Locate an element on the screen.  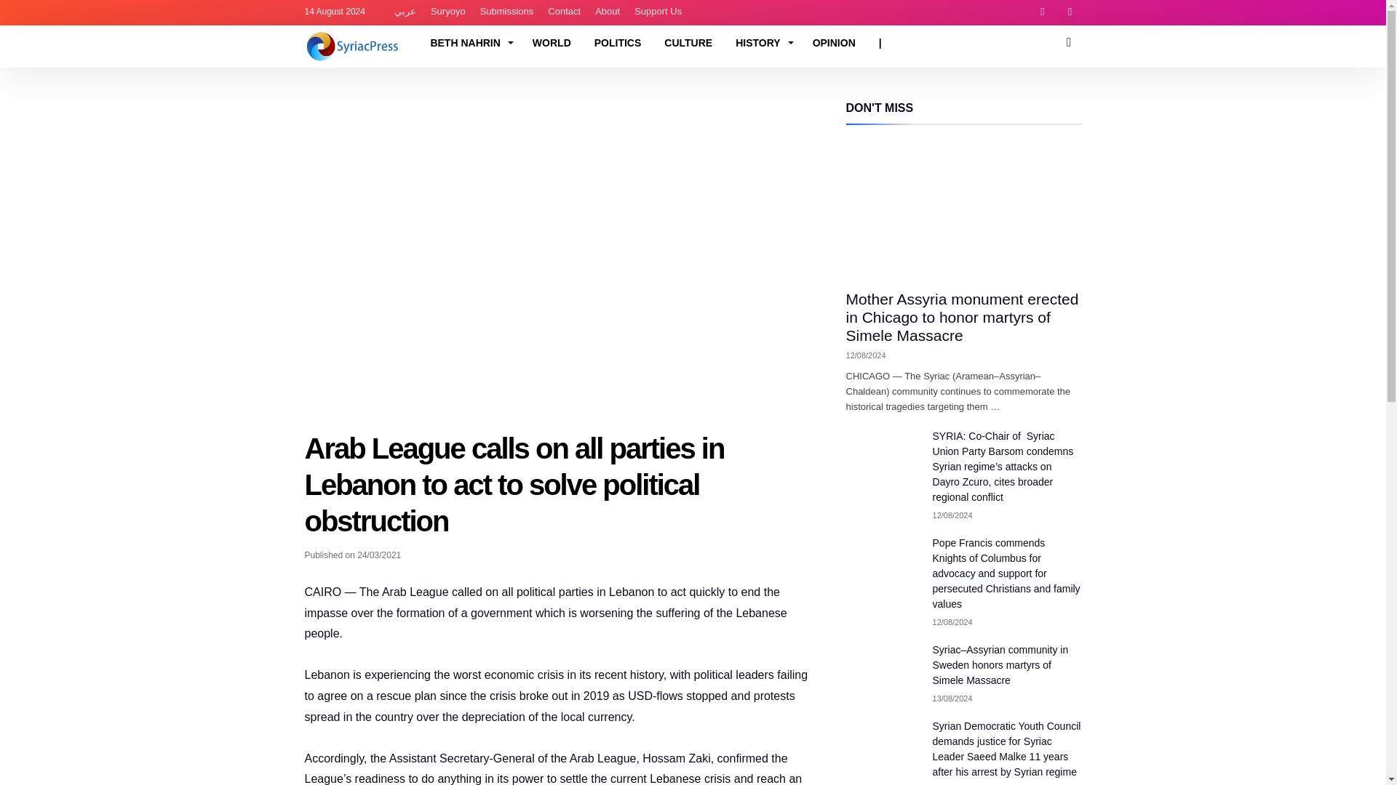
About is located at coordinates (608, 12).